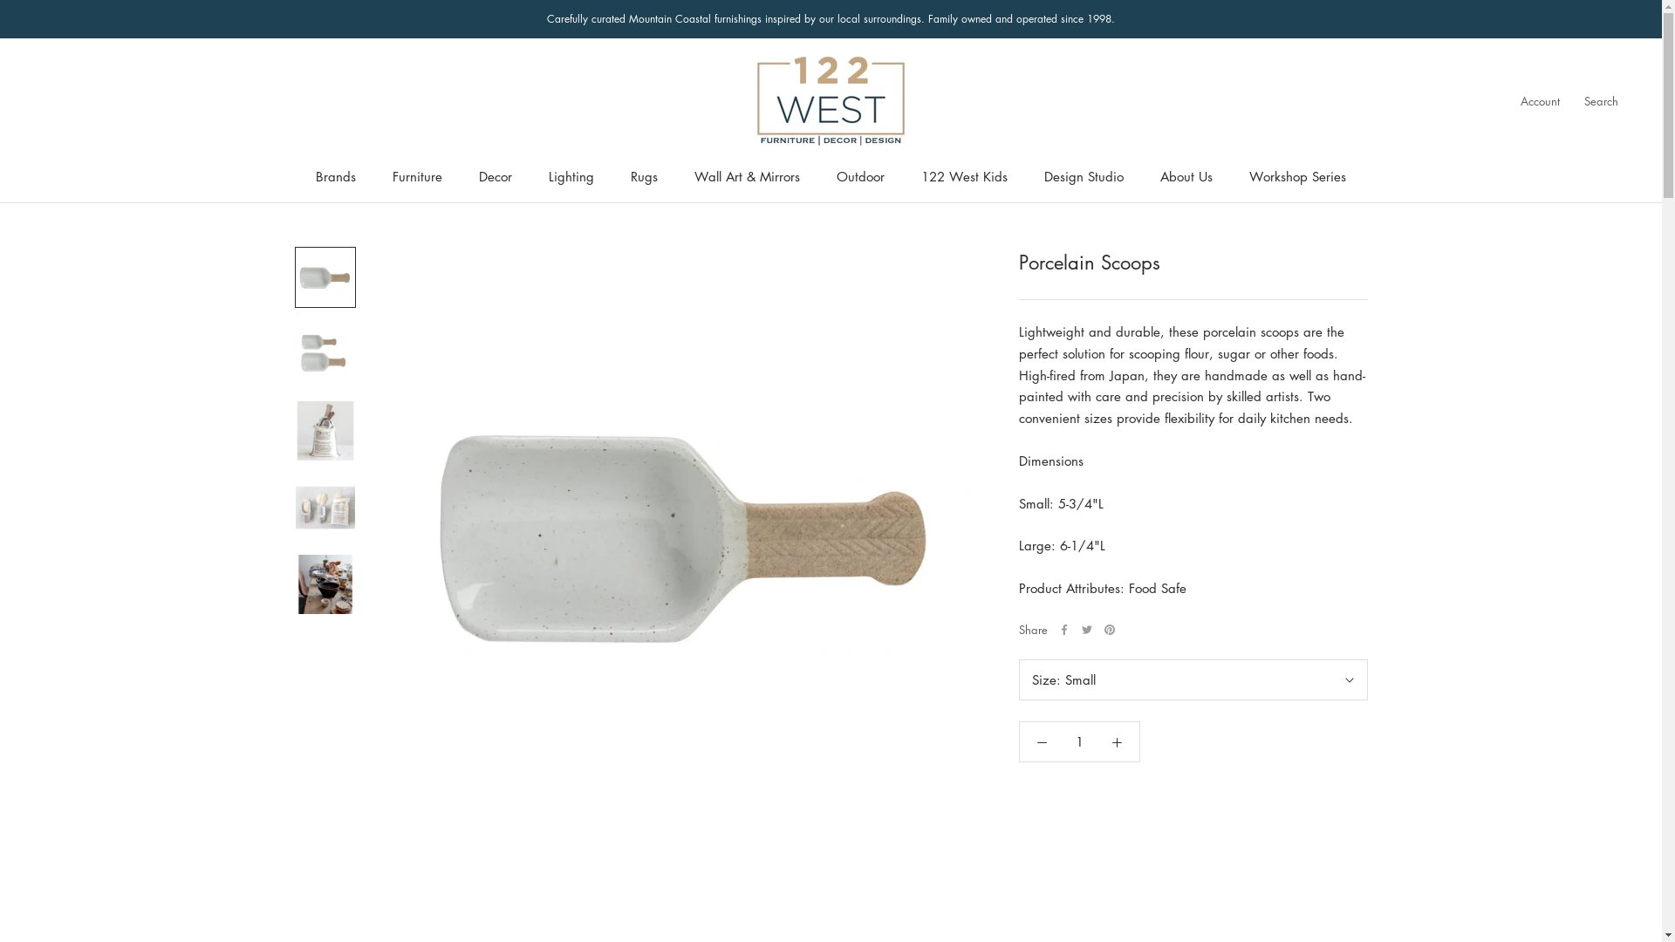 Image resolution: width=1675 pixels, height=942 pixels. I want to click on Wall Art & Mirrors, so click(747, 176).